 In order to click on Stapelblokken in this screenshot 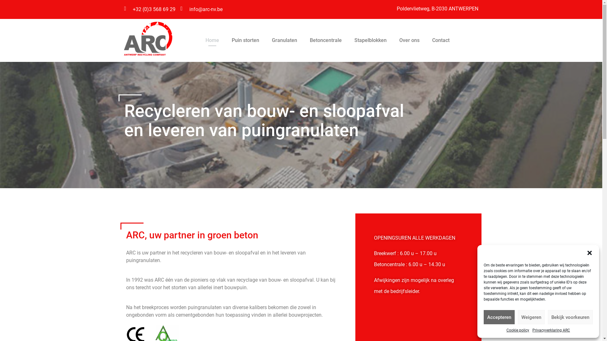, I will do `click(371, 40)`.